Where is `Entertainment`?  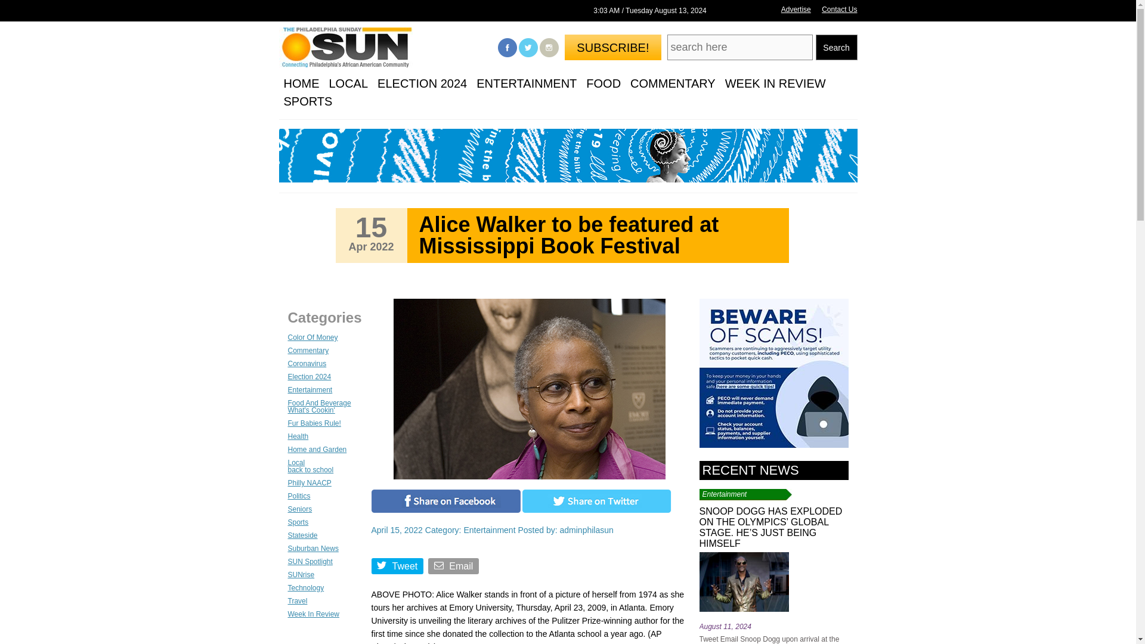 Entertainment is located at coordinates (489, 530).